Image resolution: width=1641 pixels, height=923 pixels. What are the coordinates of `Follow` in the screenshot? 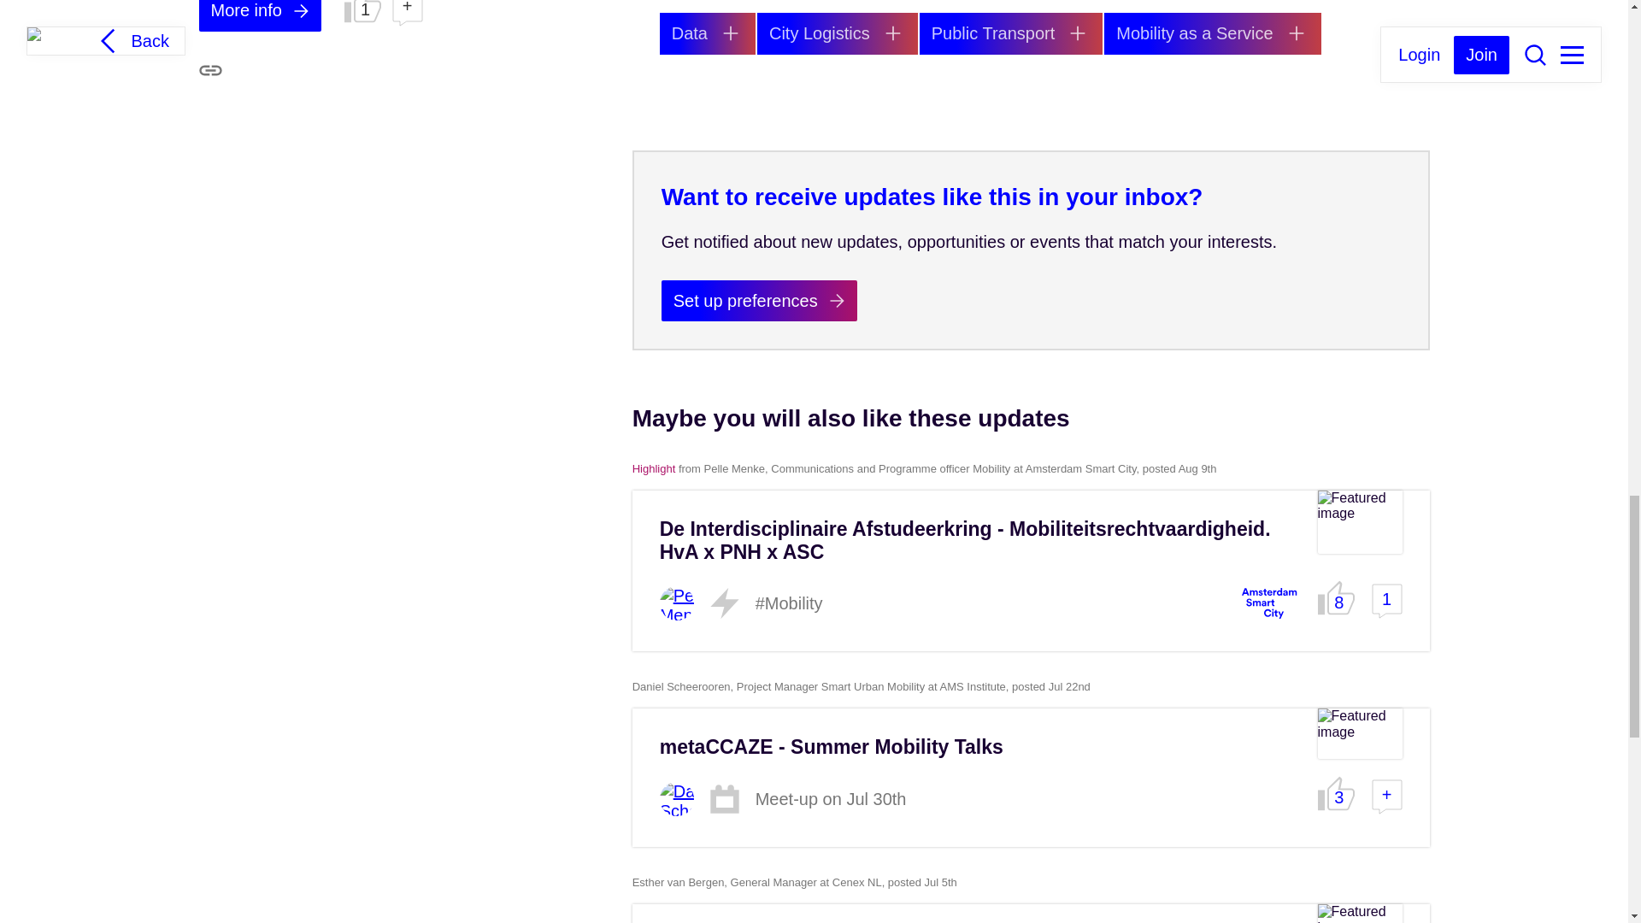 It's located at (1296, 32).